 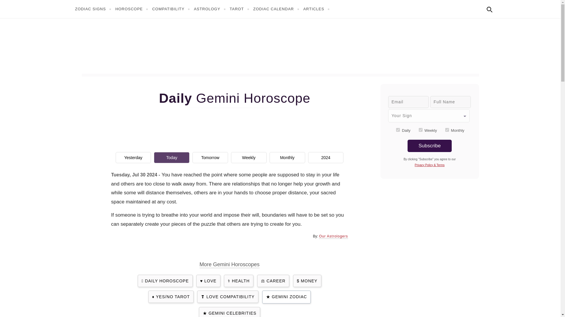 I want to click on weekly, so click(x=421, y=130).